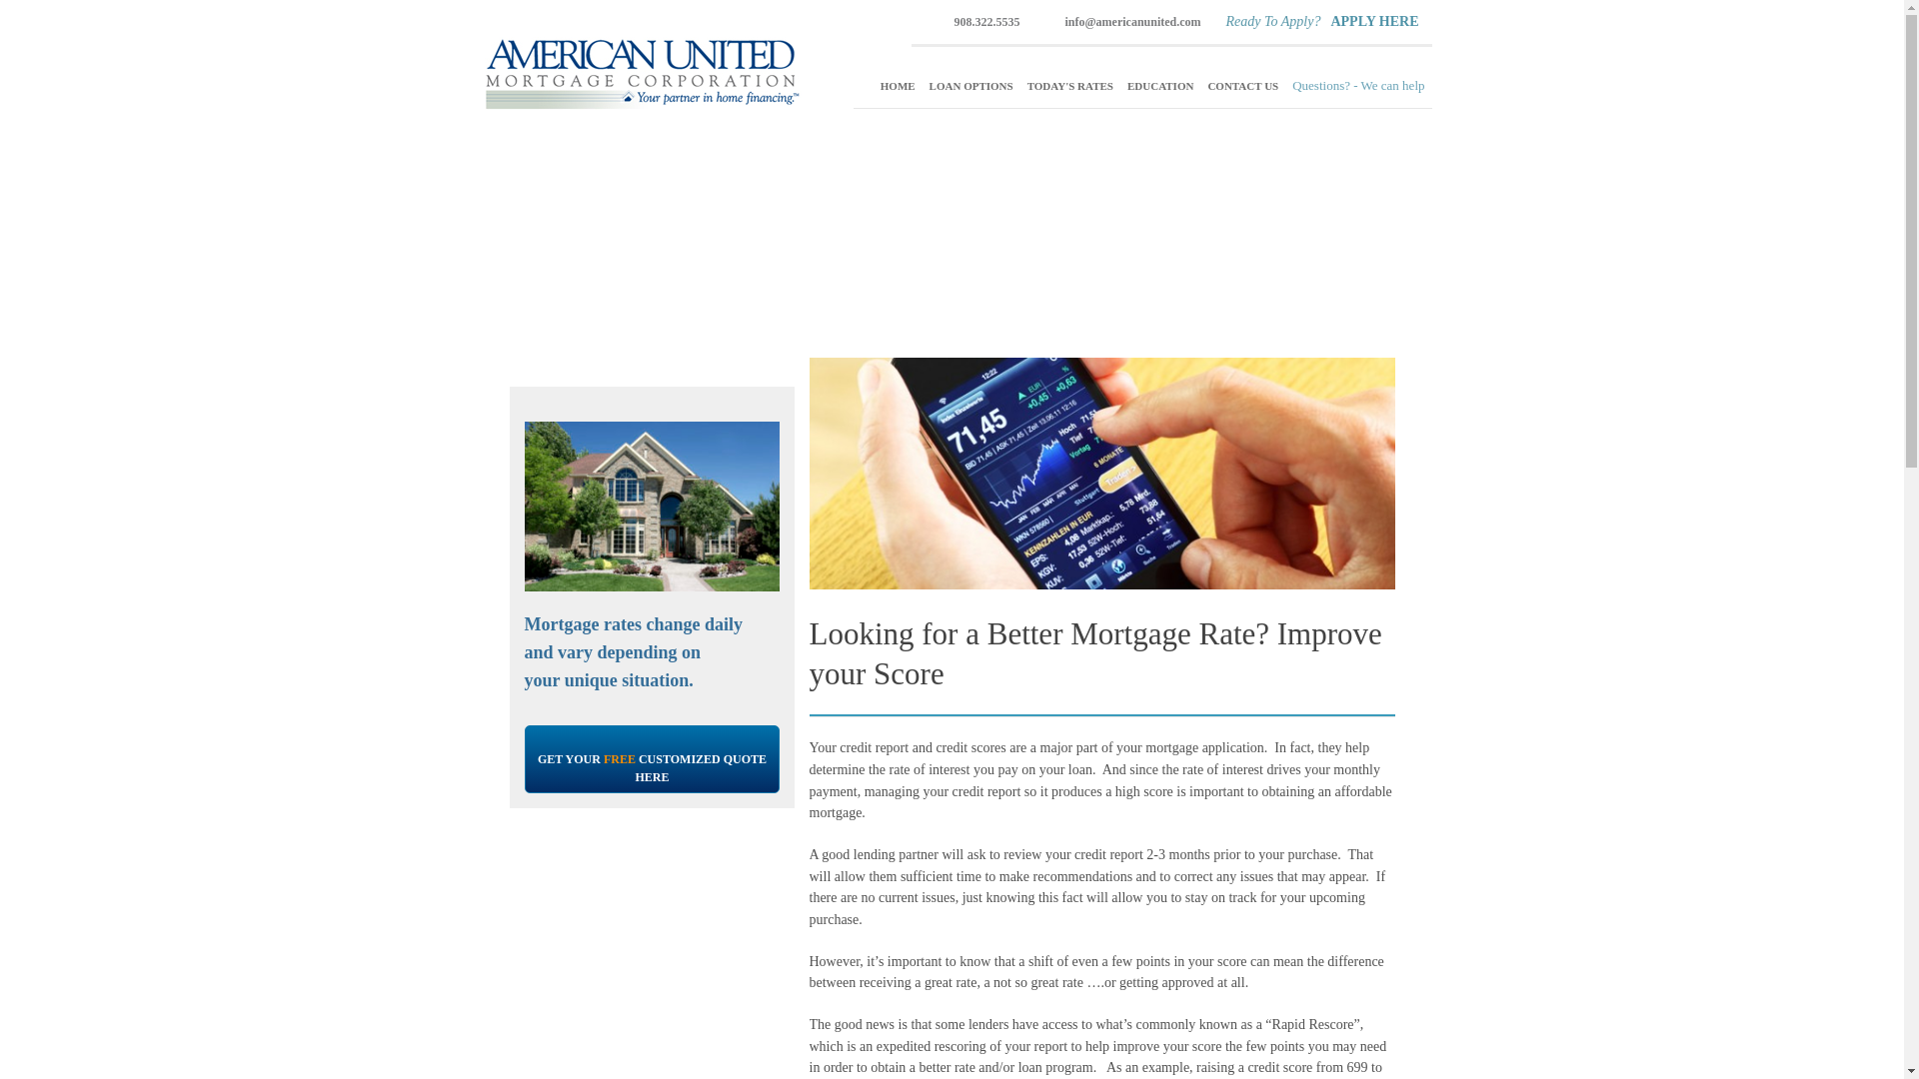 The height and width of the screenshot is (1079, 1919). What do you see at coordinates (1070, 86) in the screenshot?
I see `TODAY'S RATES` at bounding box center [1070, 86].